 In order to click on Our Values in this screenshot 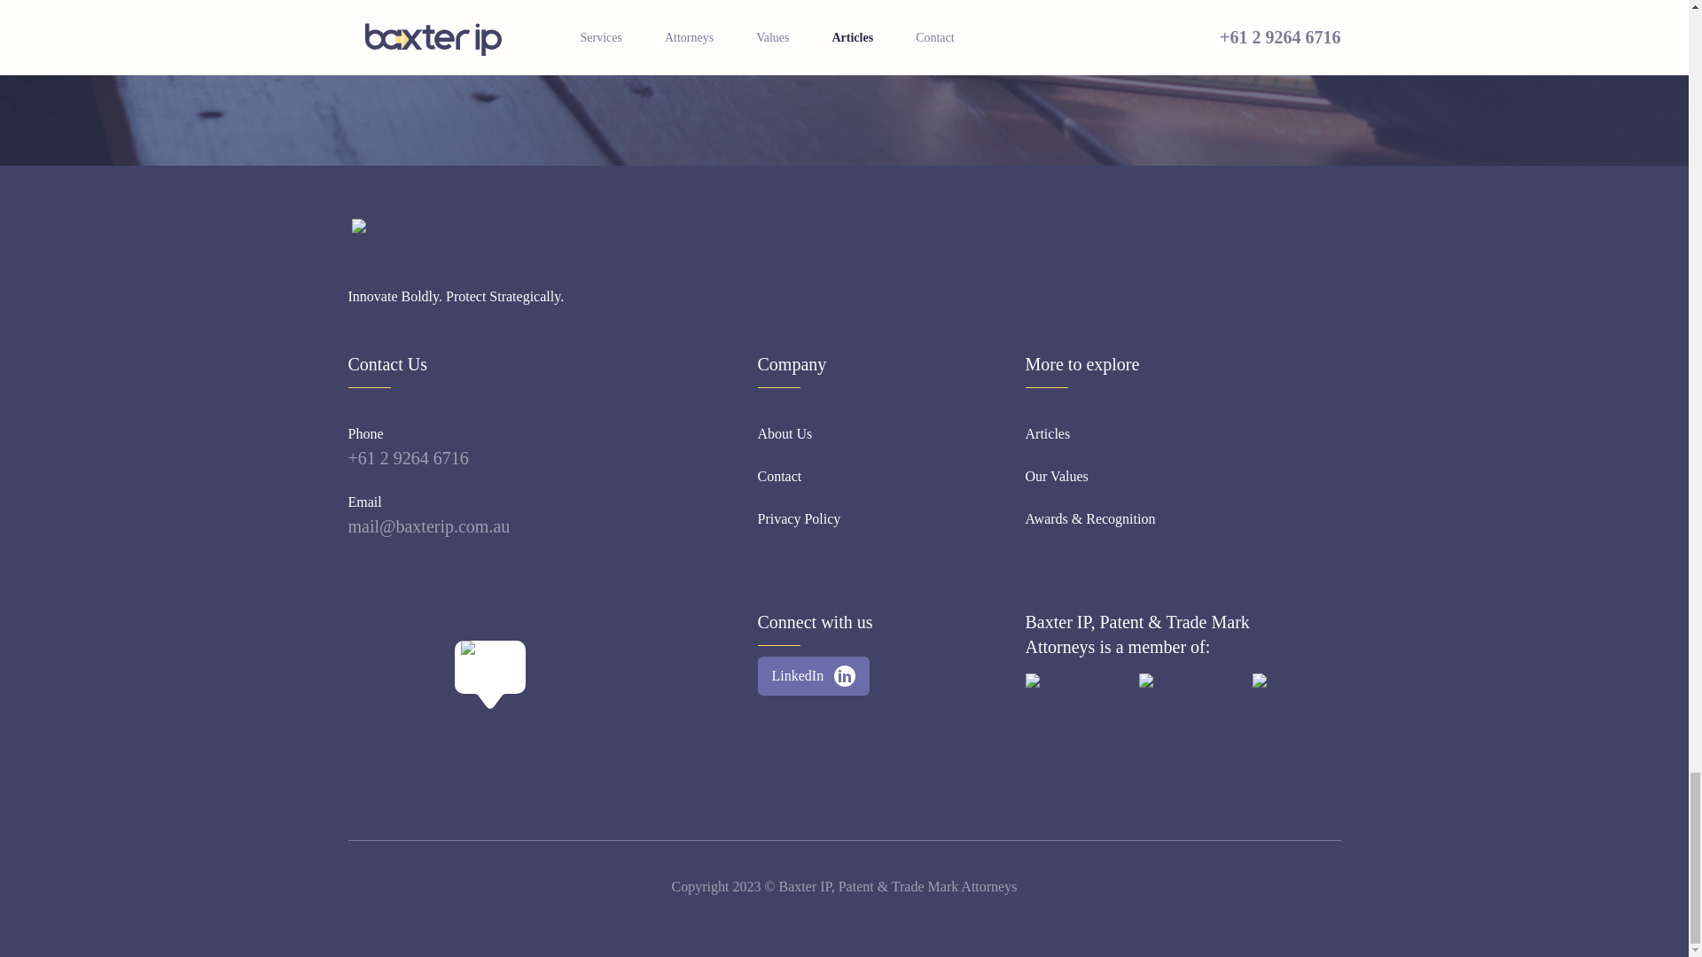, I will do `click(1055, 476)`.